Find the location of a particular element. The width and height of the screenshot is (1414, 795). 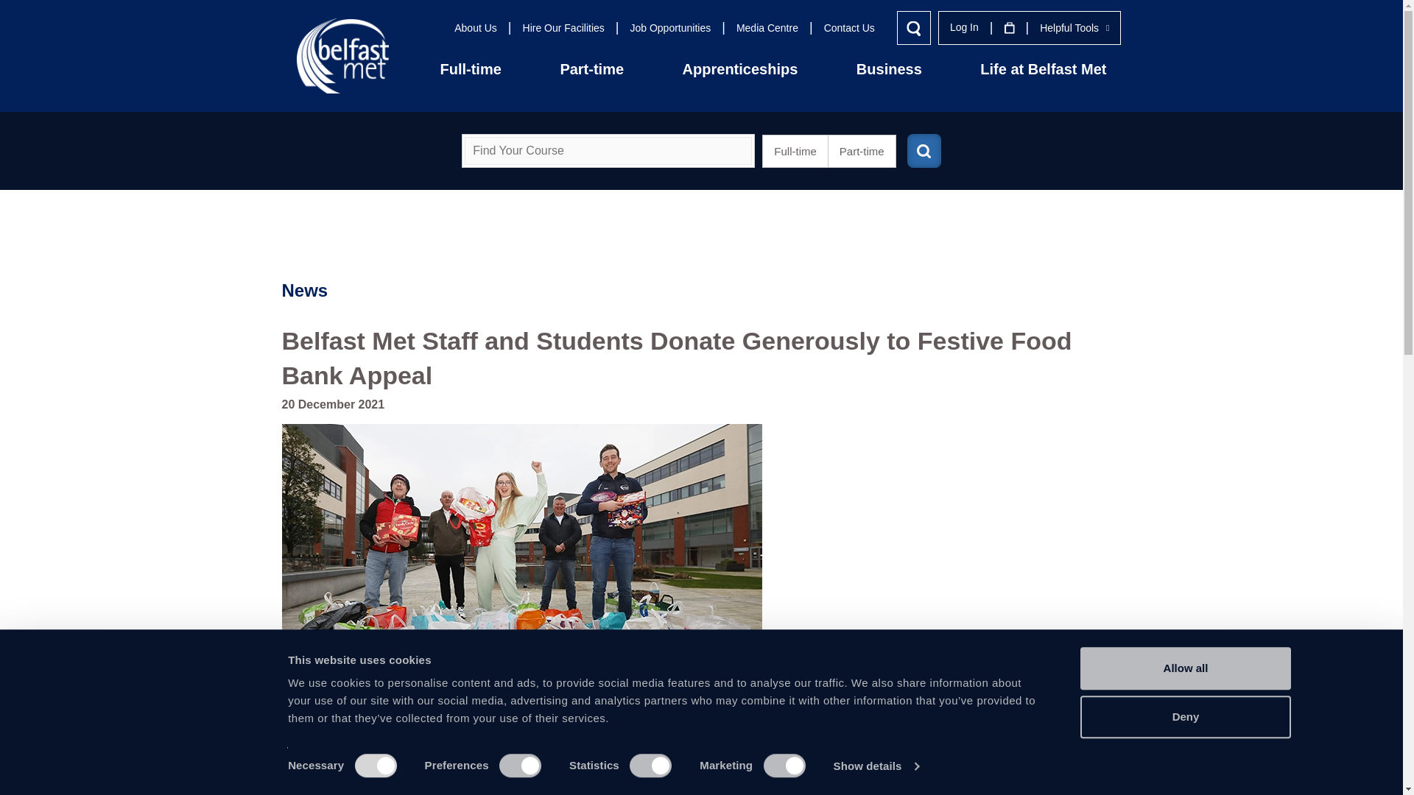

Show details is located at coordinates (875, 766).